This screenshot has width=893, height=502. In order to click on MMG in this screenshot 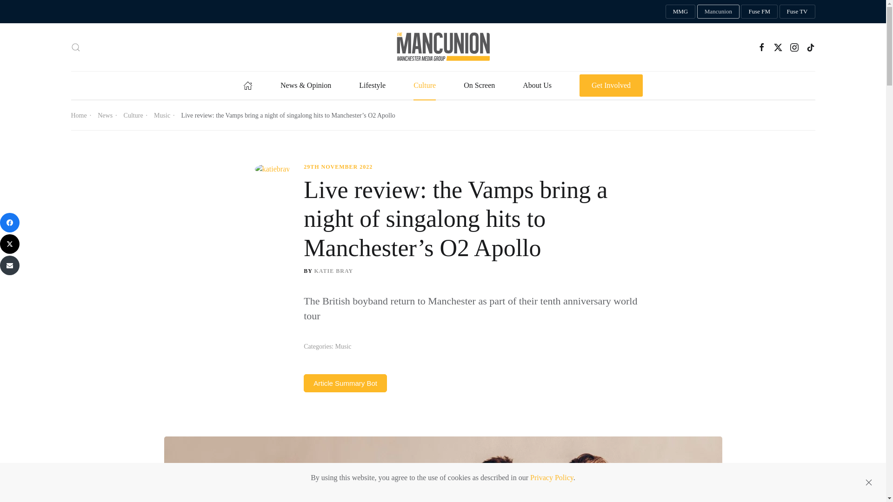, I will do `click(680, 11)`.